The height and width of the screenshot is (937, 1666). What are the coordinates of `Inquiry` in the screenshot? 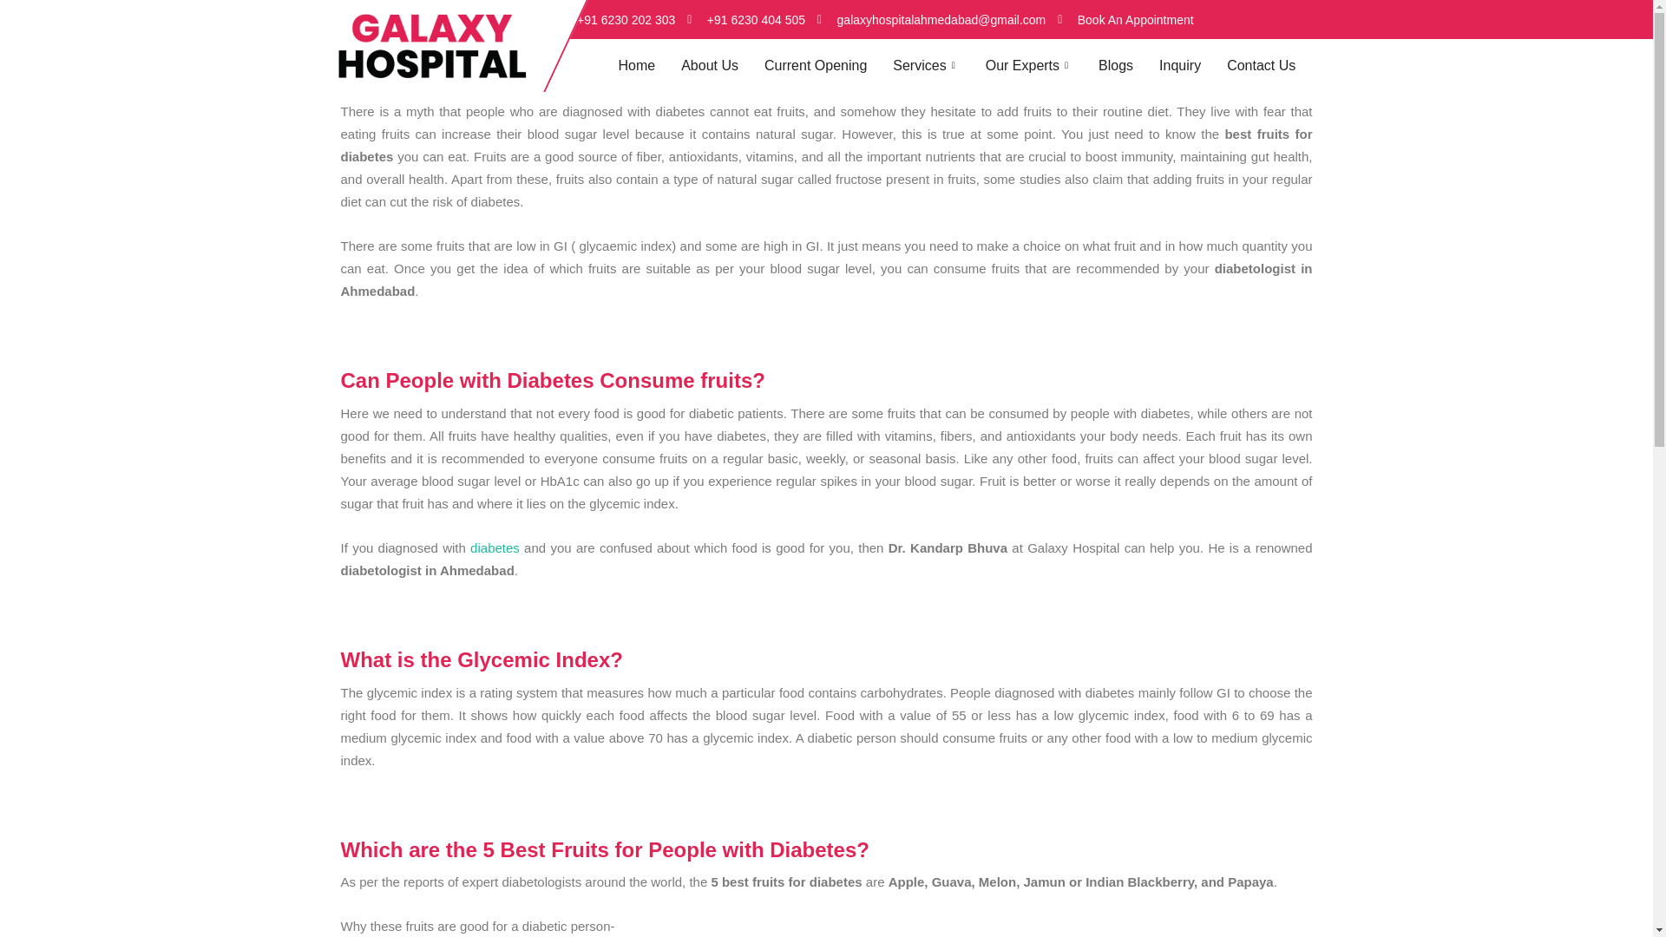 It's located at (1192, 65).